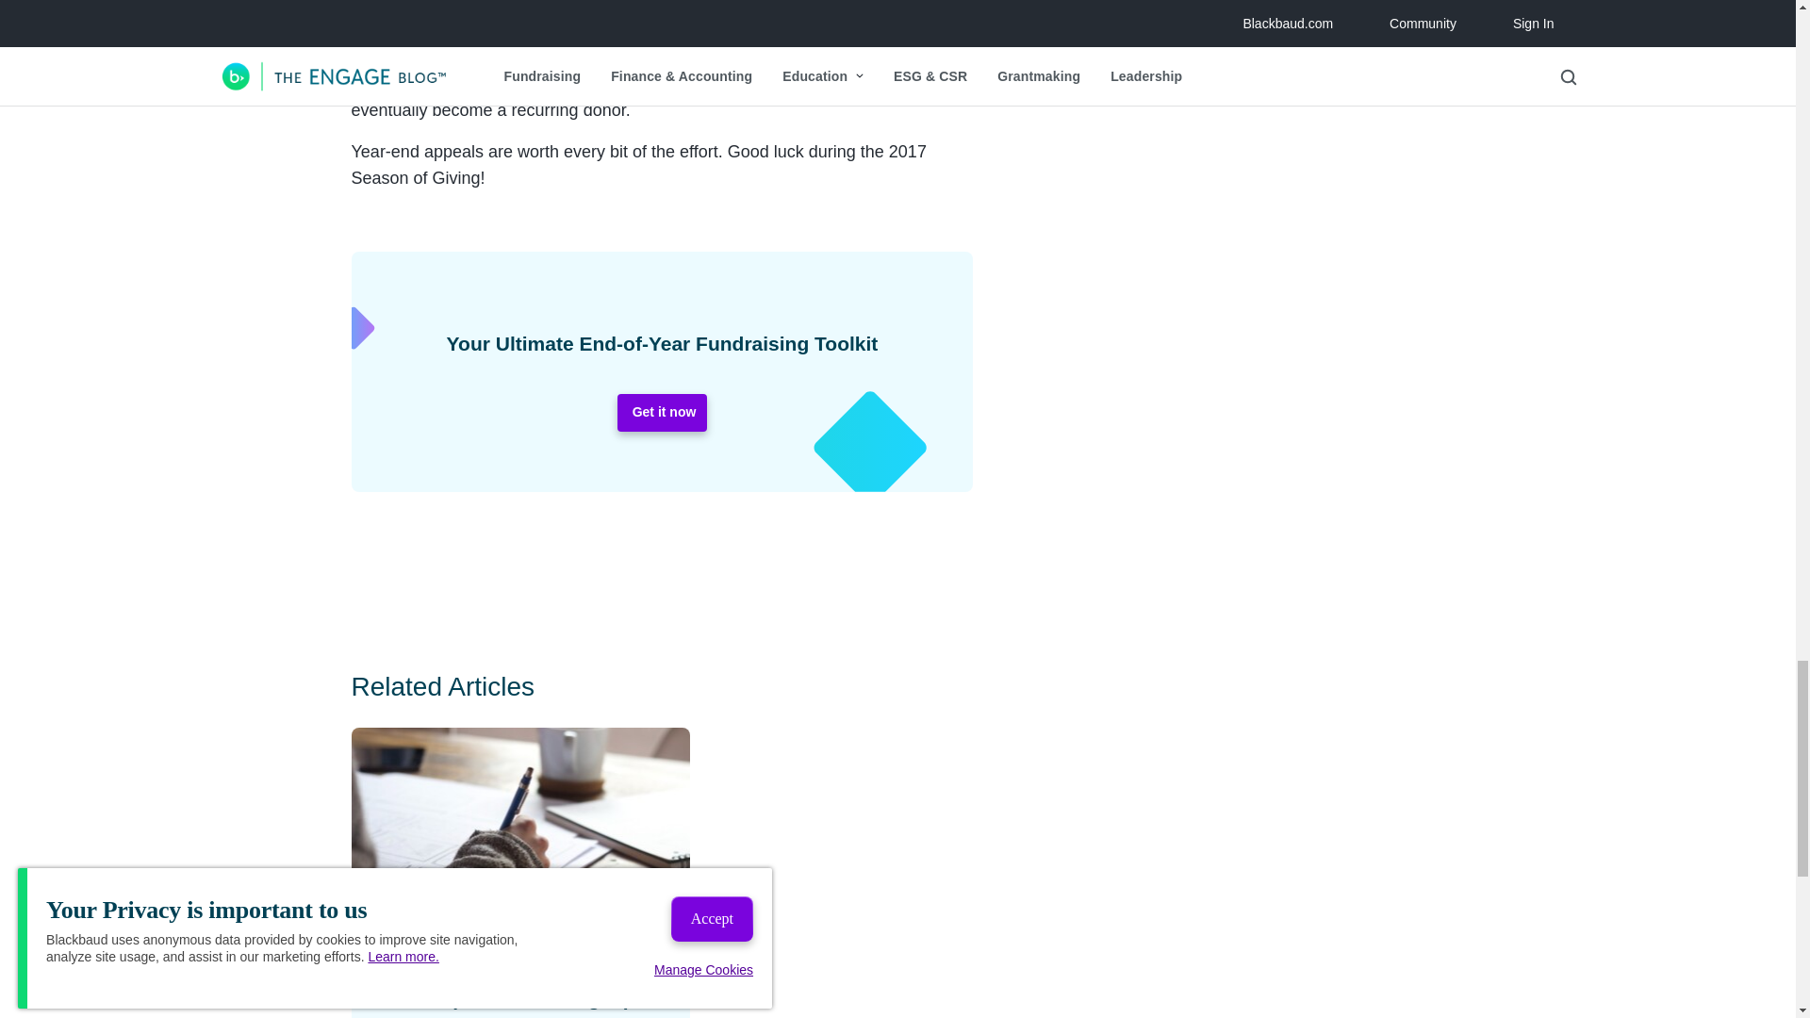 This screenshot has height=1018, width=1810. Describe the element at coordinates (547, 8) in the screenshot. I see `Stewardship is the key to successful donor retention` at that location.